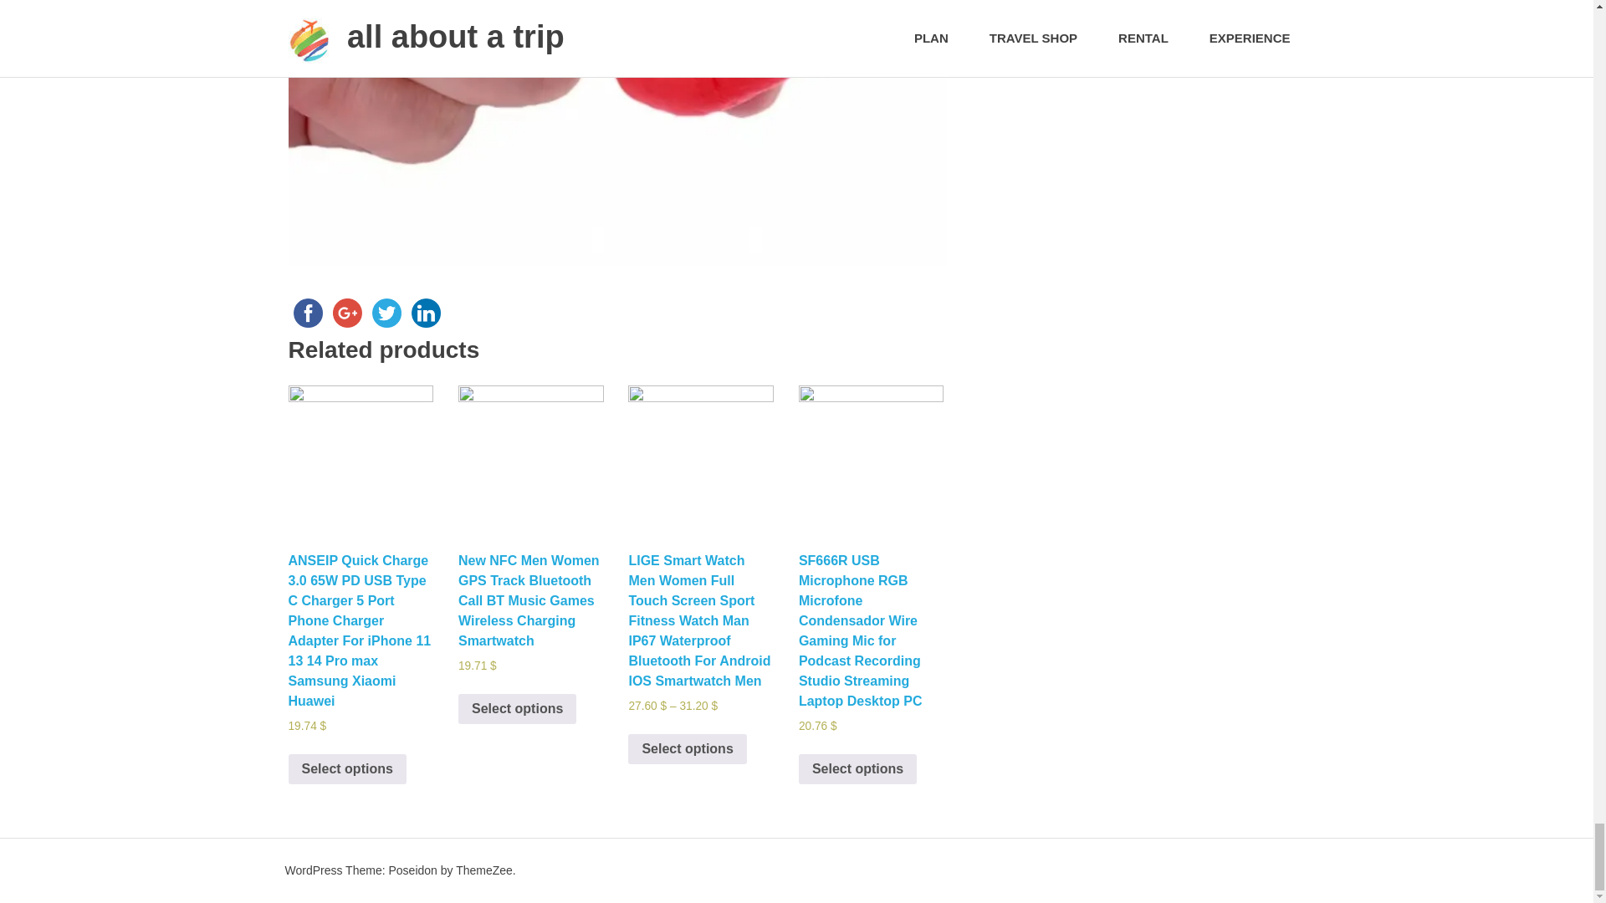 The width and height of the screenshot is (1606, 903). What do you see at coordinates (386, 313) in the screenshot?
I see `twitter` at bounding box center [386, 313].